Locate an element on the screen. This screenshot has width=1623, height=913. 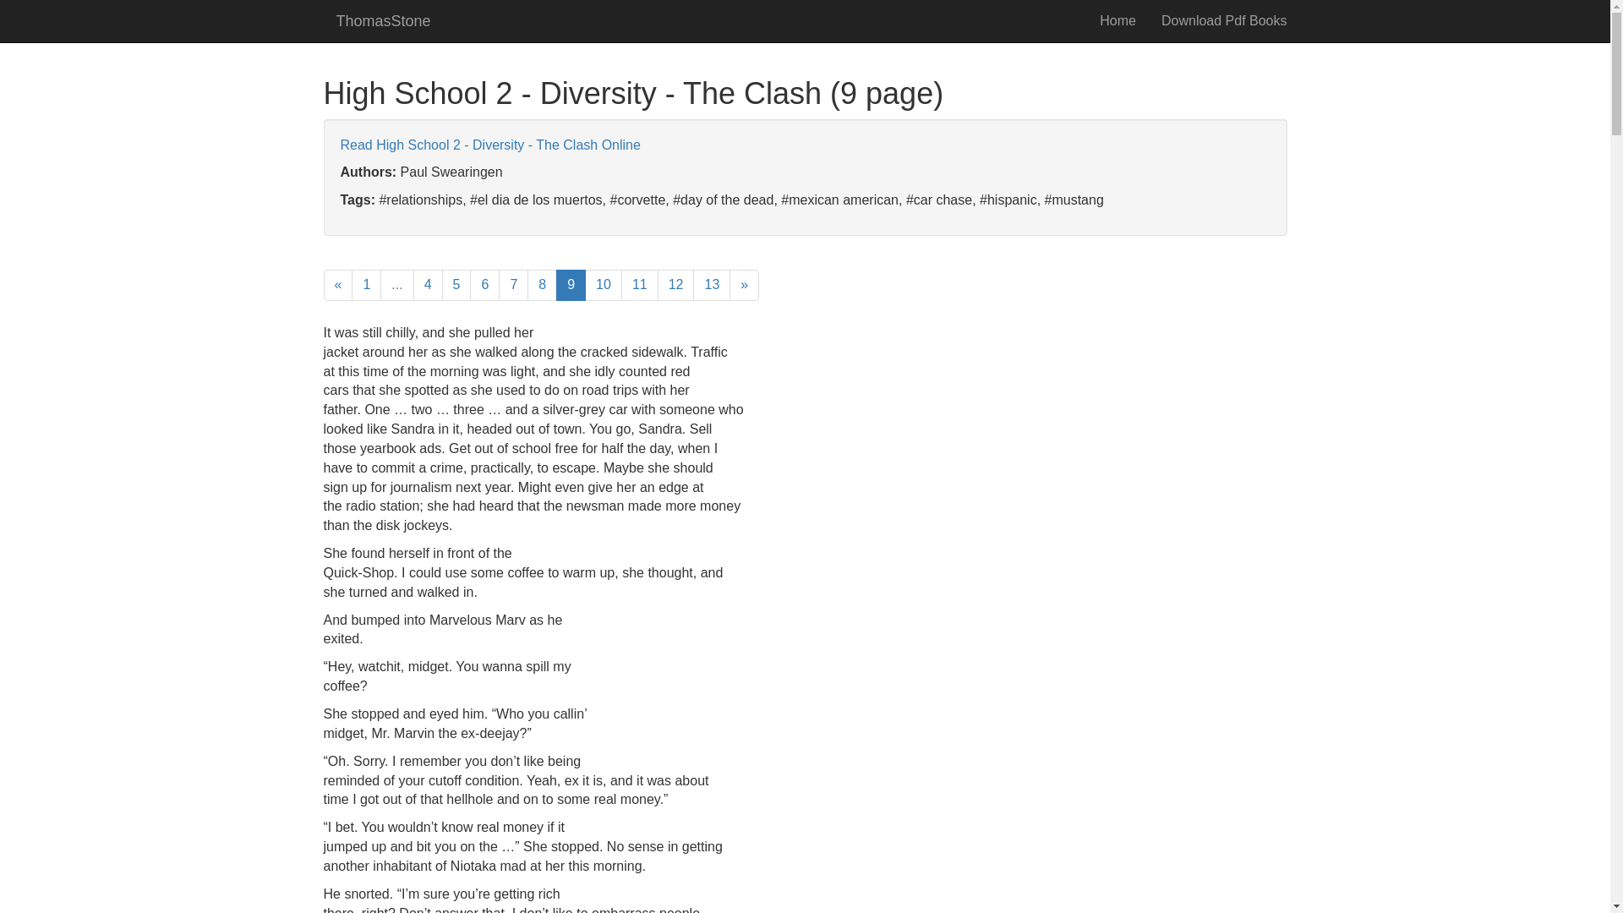
4 is located at coordinates (428, 285).